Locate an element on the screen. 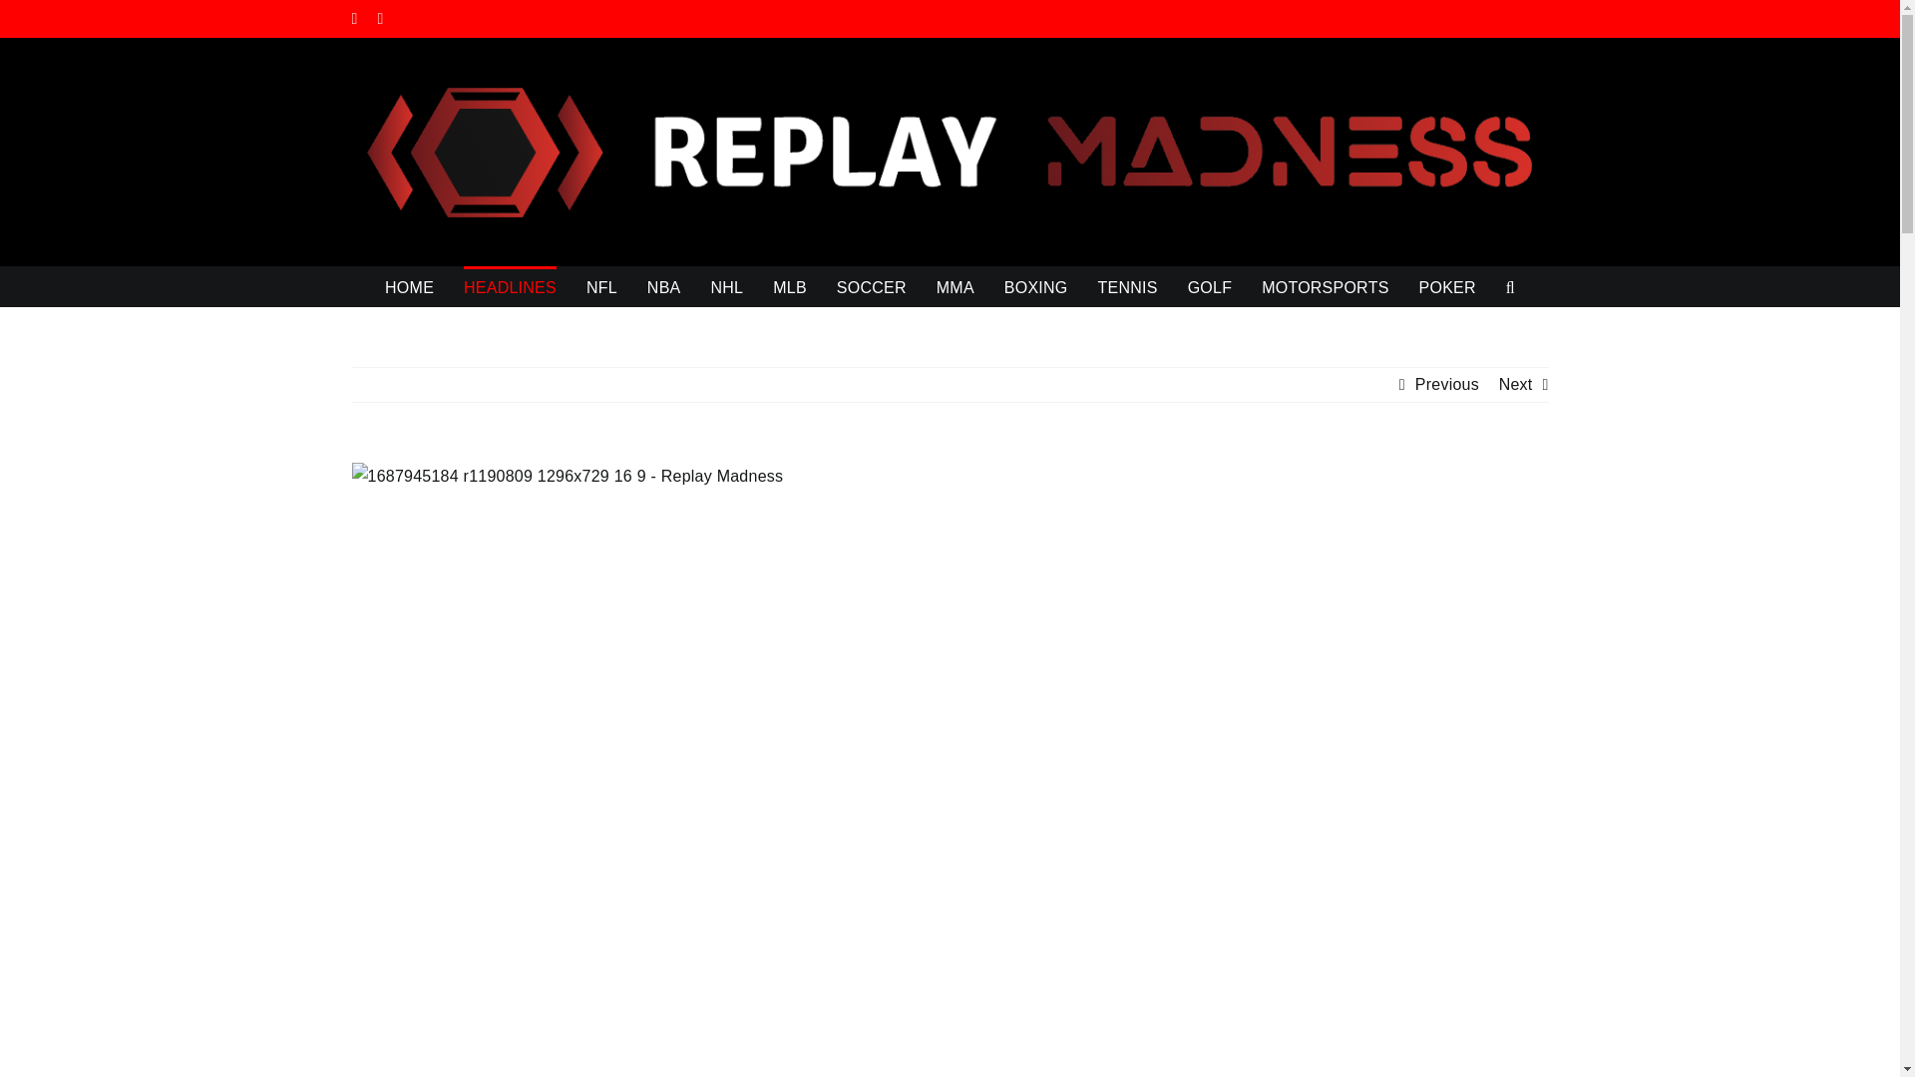 The height and width of the screenshot is (1077, 1915). Pinterest is located at coordinates (381, 18).